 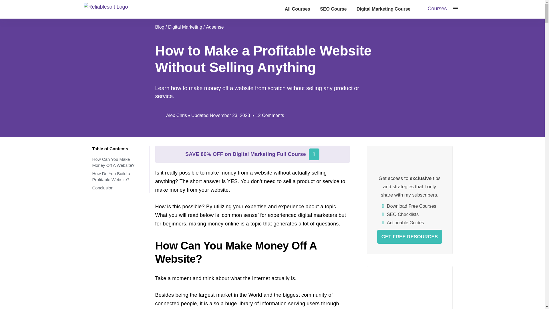 I want to click on Digital Marketing, so click(x=185, y=27).